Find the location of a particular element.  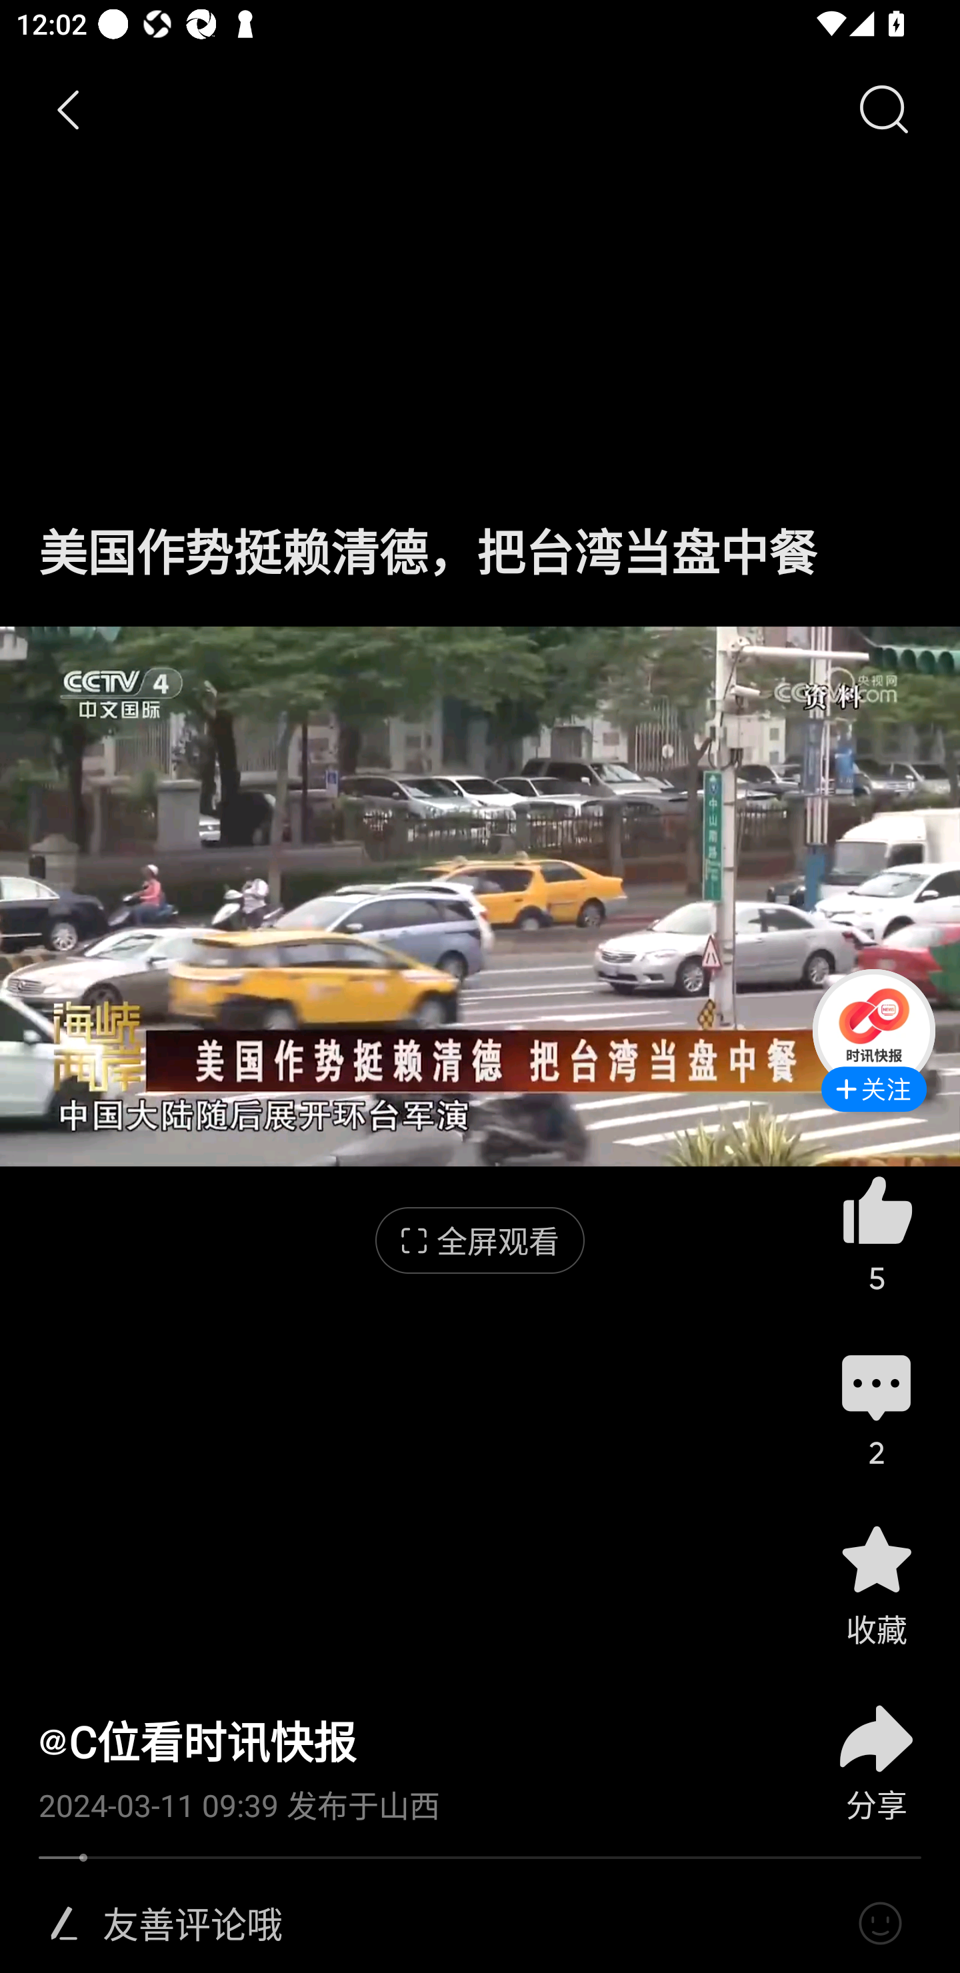

分享  分享 is located at coordinates (876, 1749).